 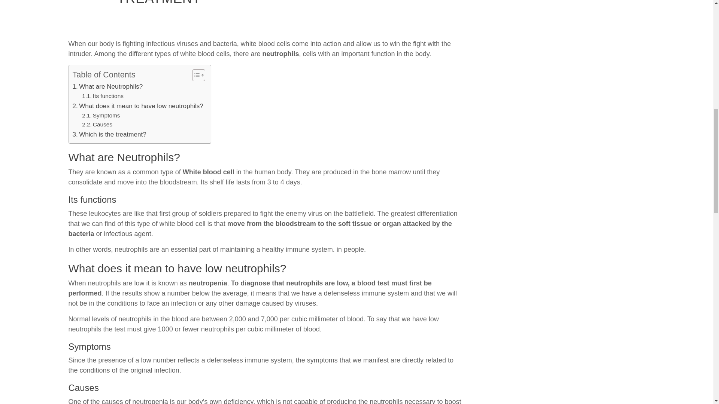 What do you see at coordinates (109, 242) in the screenshot?
I see `Which is the treatment?` at bounding box center [109, 242].